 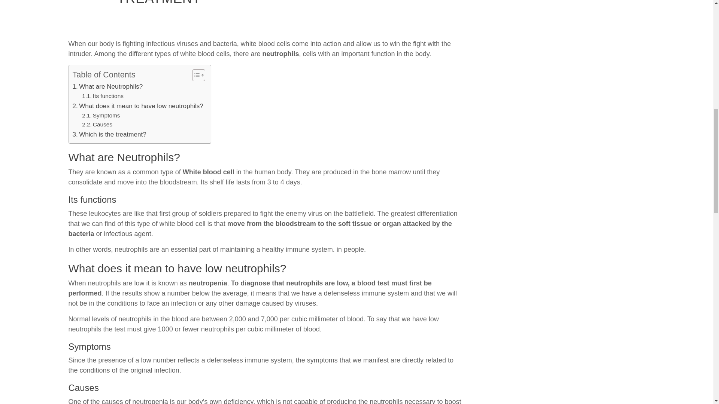 What do you see at coordinates (109, 242) in the screenshot?
I see `Which is the treatment?` at bounding box center [109, 242].